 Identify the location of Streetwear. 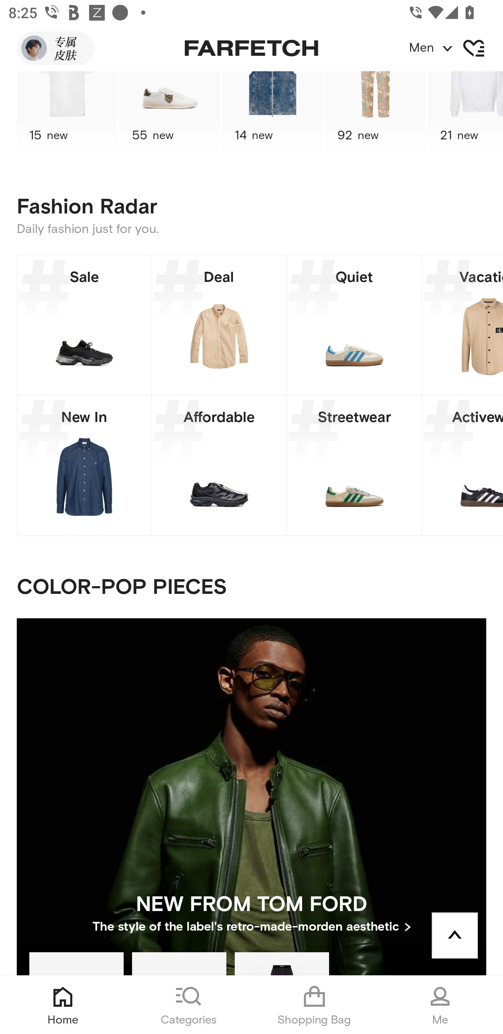
(354, 465).